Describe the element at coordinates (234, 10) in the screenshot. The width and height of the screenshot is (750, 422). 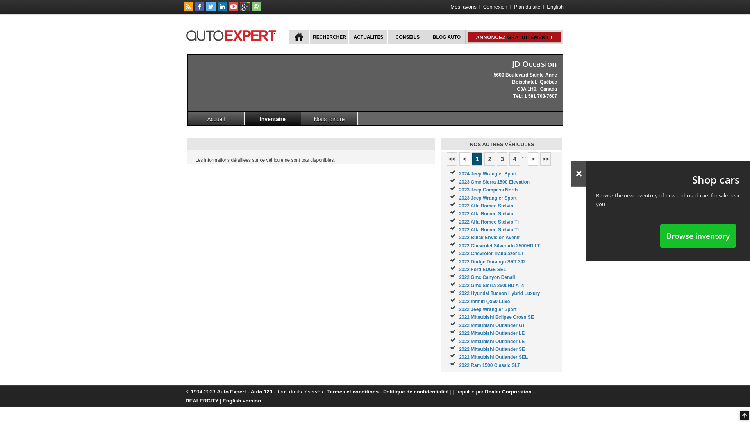
I see `Suivez autoExpert.ca sur Youtube` at that location.